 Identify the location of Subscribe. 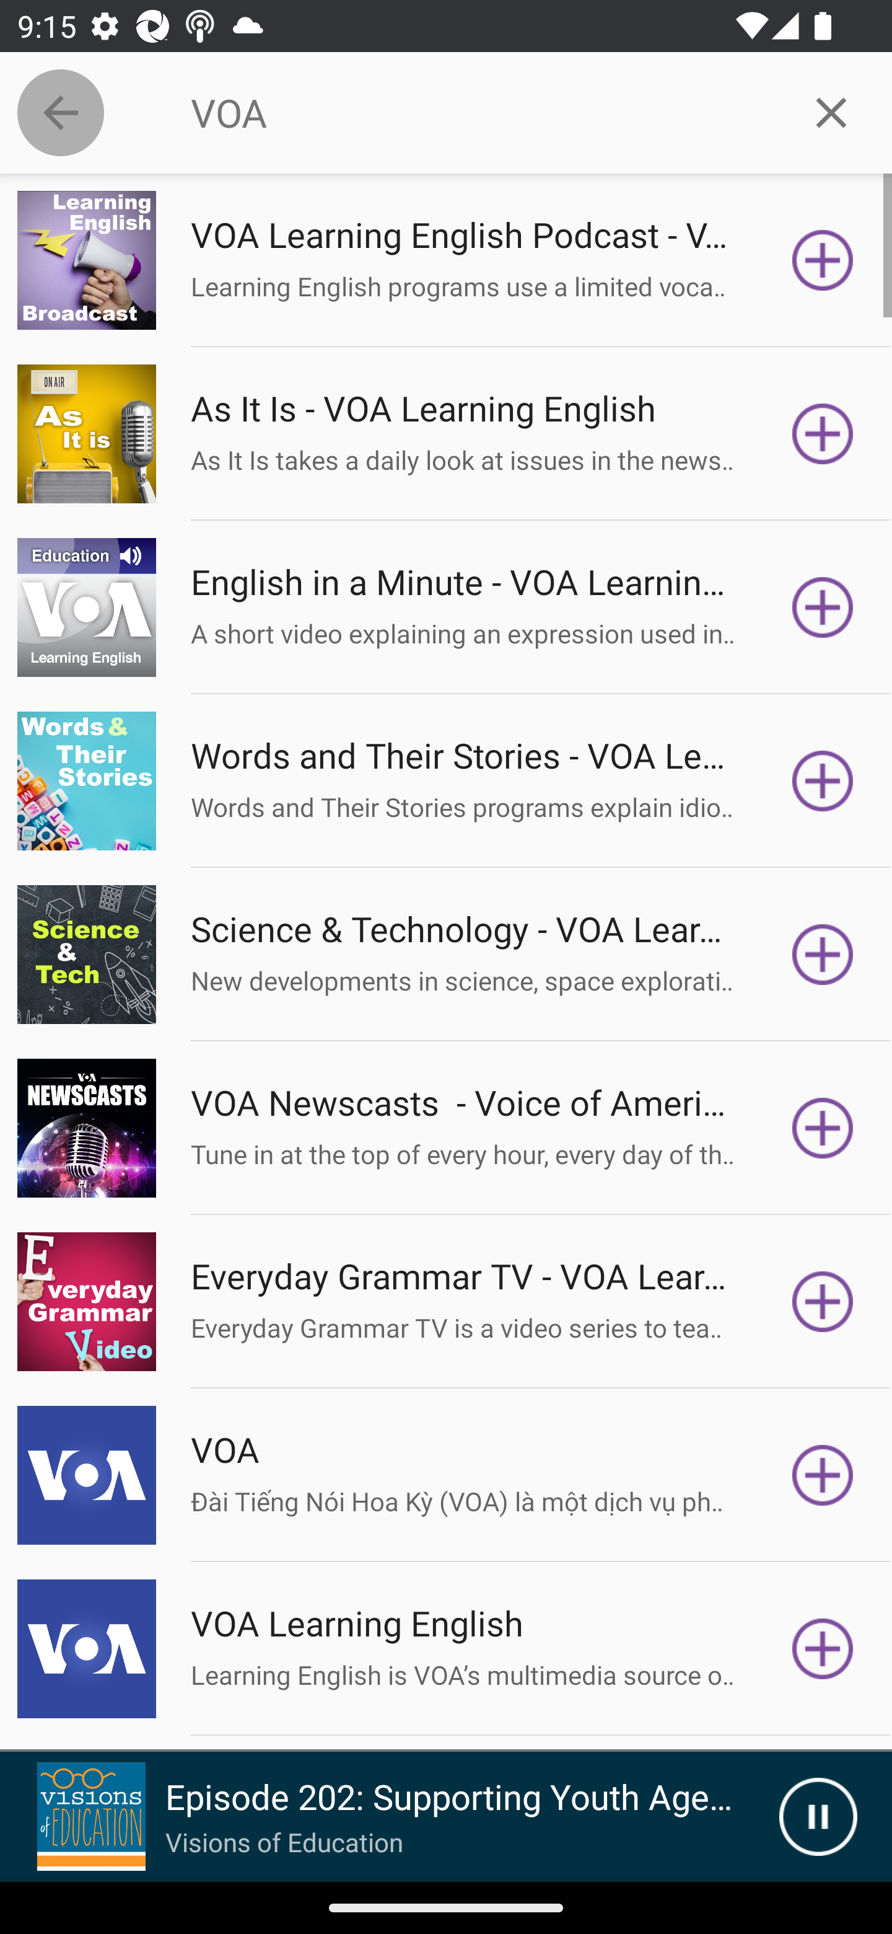
(823, 260).